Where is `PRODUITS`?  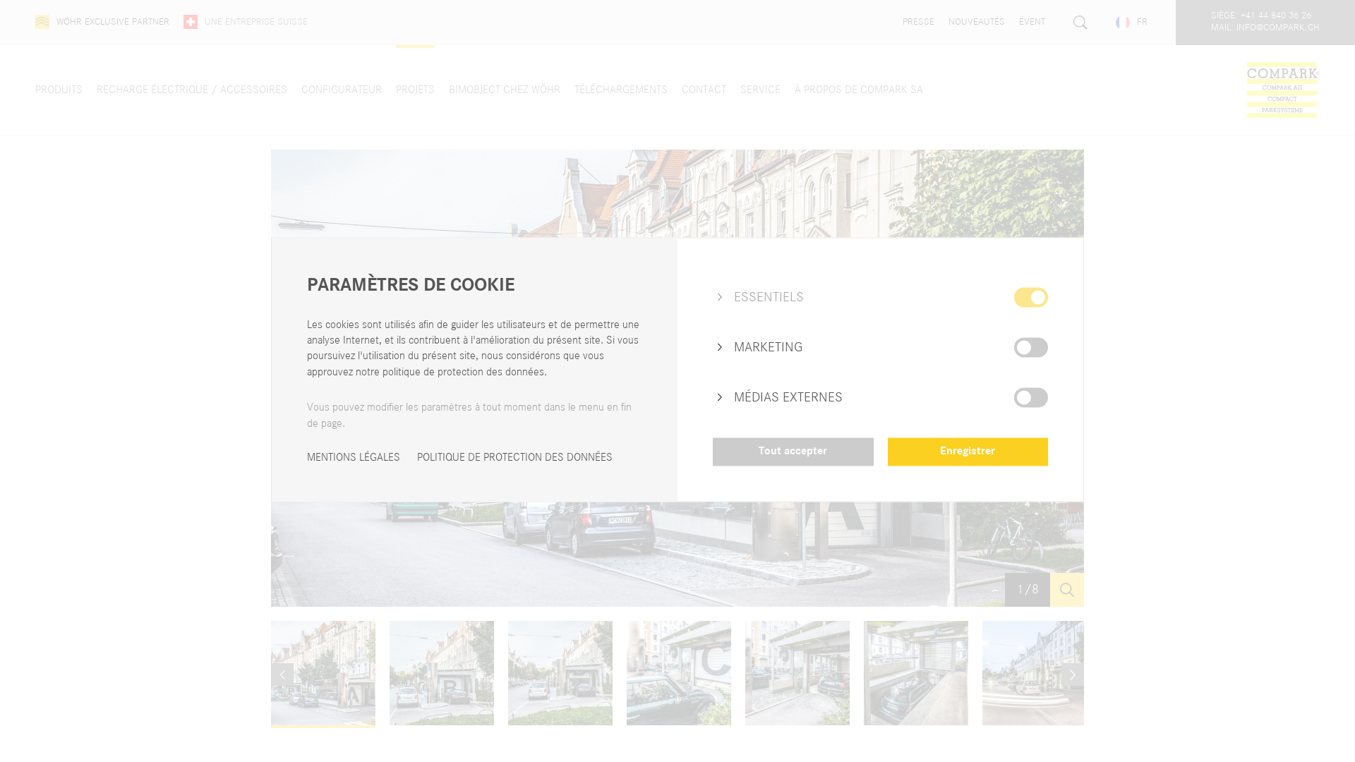
PRODUITS is located at coordinates (59, 90).